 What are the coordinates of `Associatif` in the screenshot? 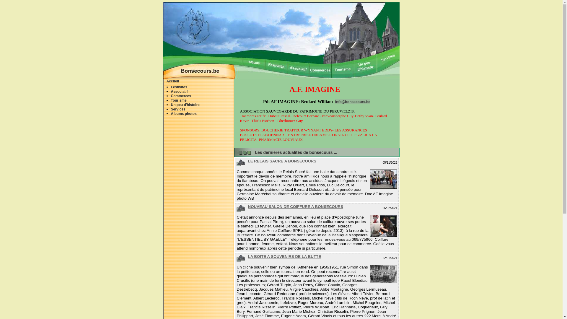 It's located at (179, 92).